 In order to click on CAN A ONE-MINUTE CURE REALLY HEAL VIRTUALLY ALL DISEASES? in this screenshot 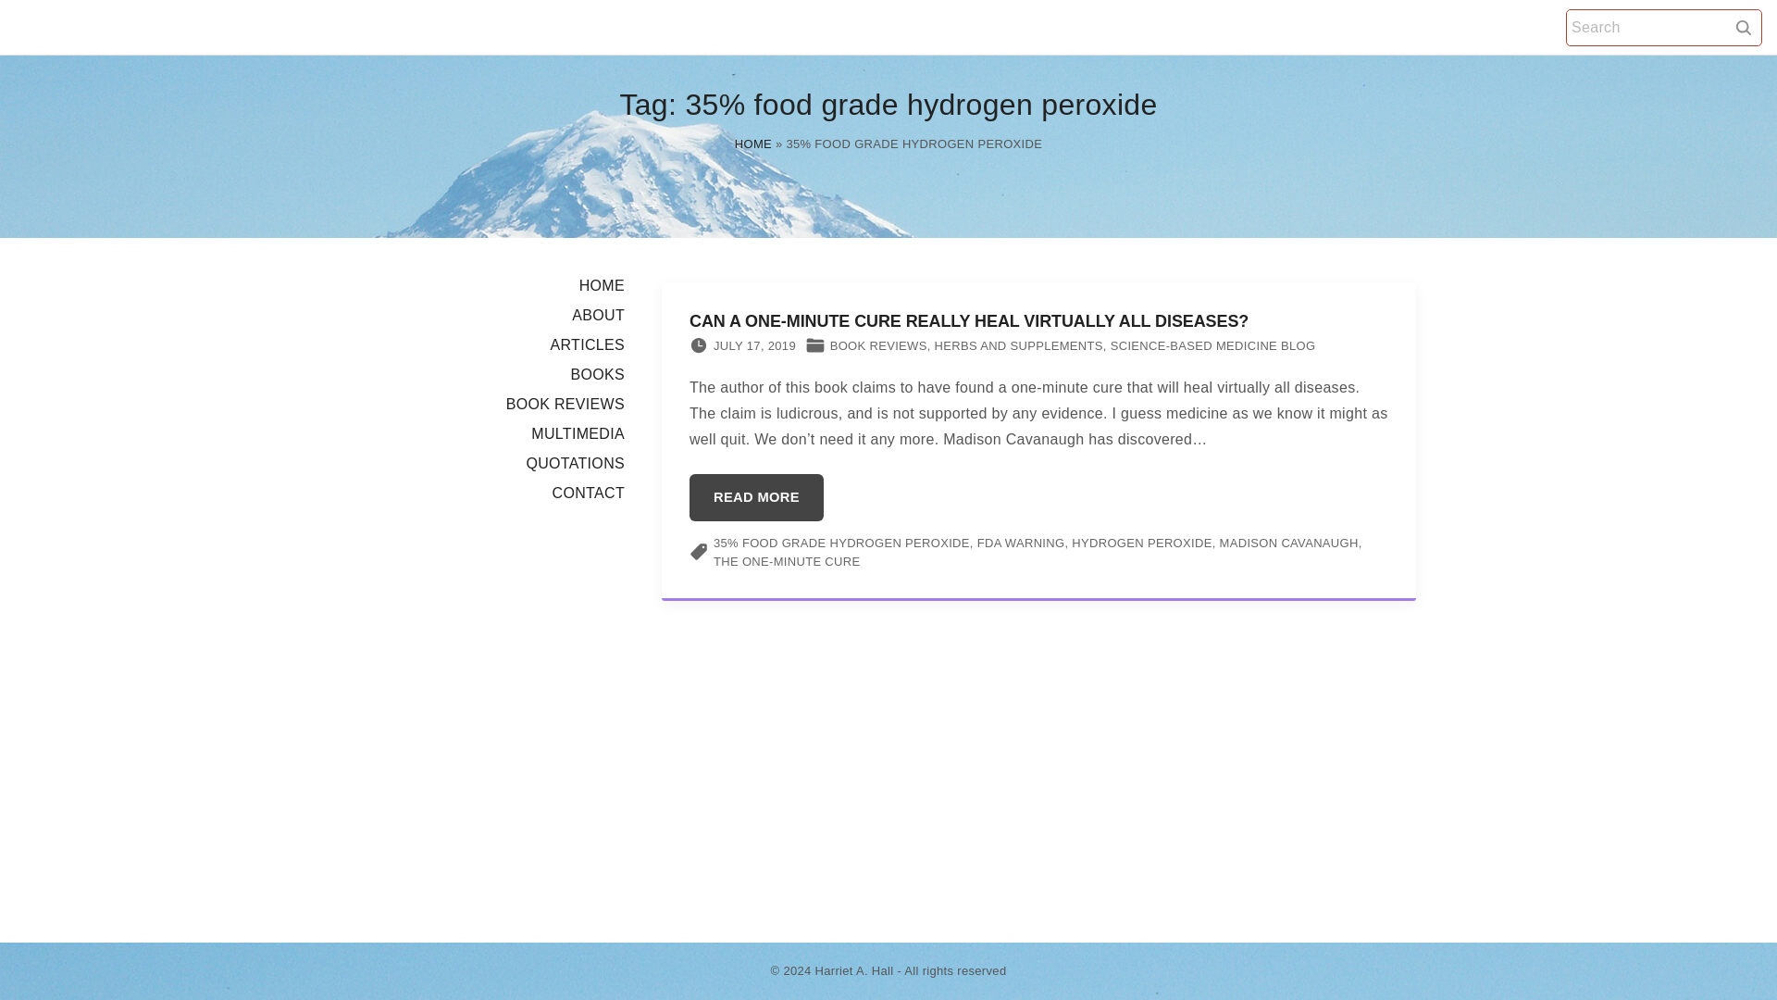, I will do `click(968, 320)`.